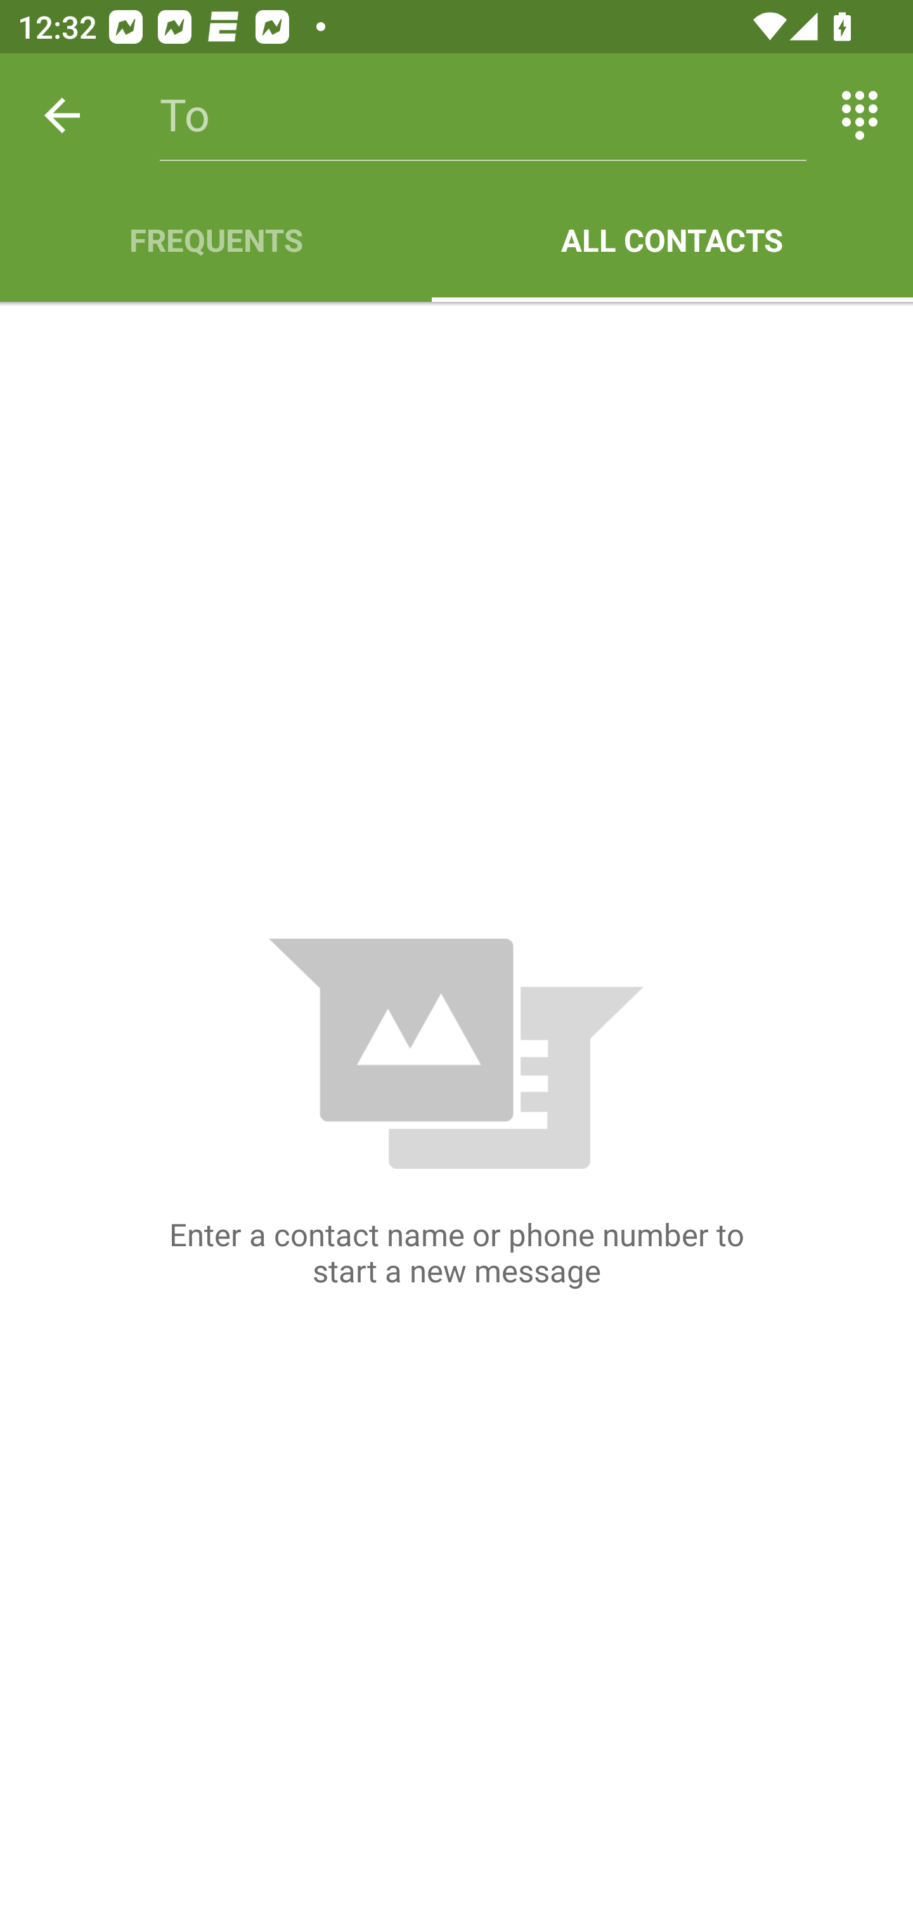 The width and height of the screenshot is (913, 1928). What do you see at coordinates (860, 115) in the screenshot?
I see `Switch between entering text and numbers` at bounding box center [860, 115].